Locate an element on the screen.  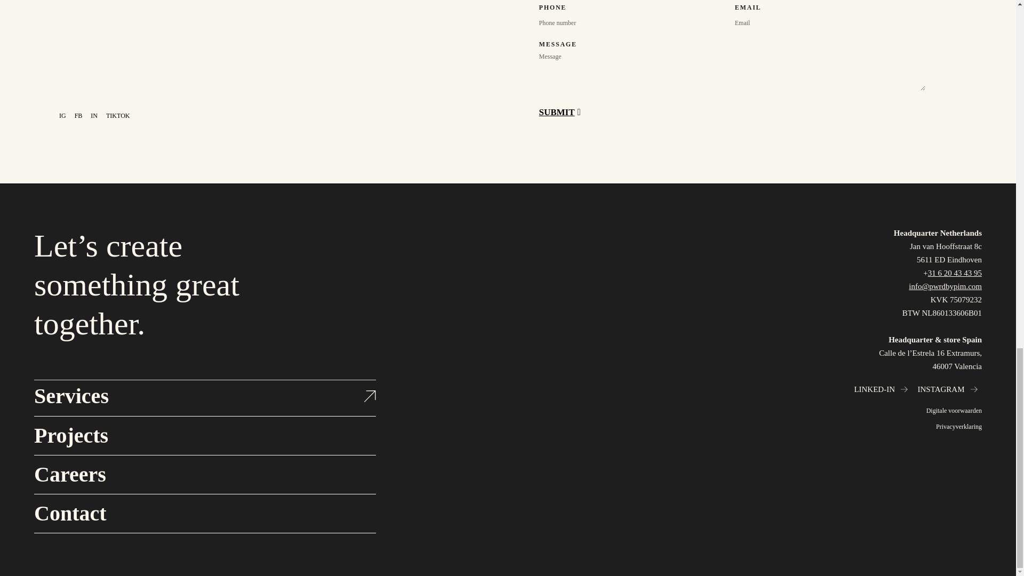
Digitale voorwaarden is located at coordinates (747, 411).